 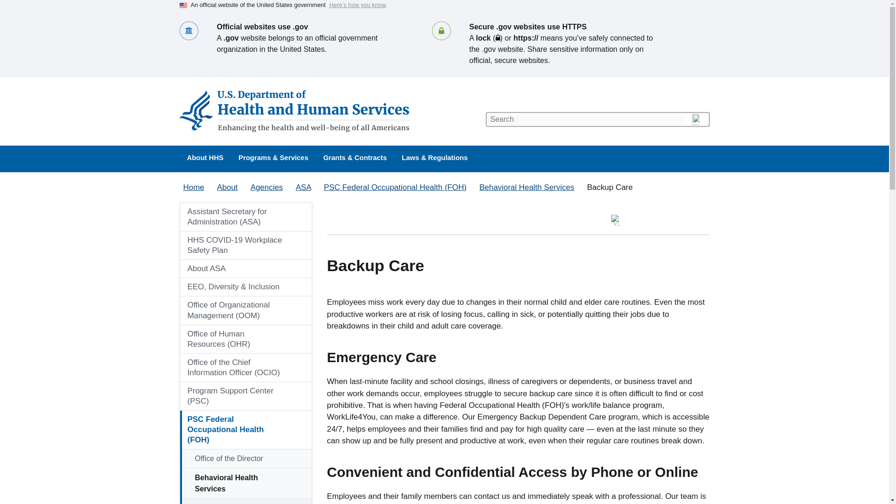 I want to click on Skip to main content, so click(x=444, y=4).